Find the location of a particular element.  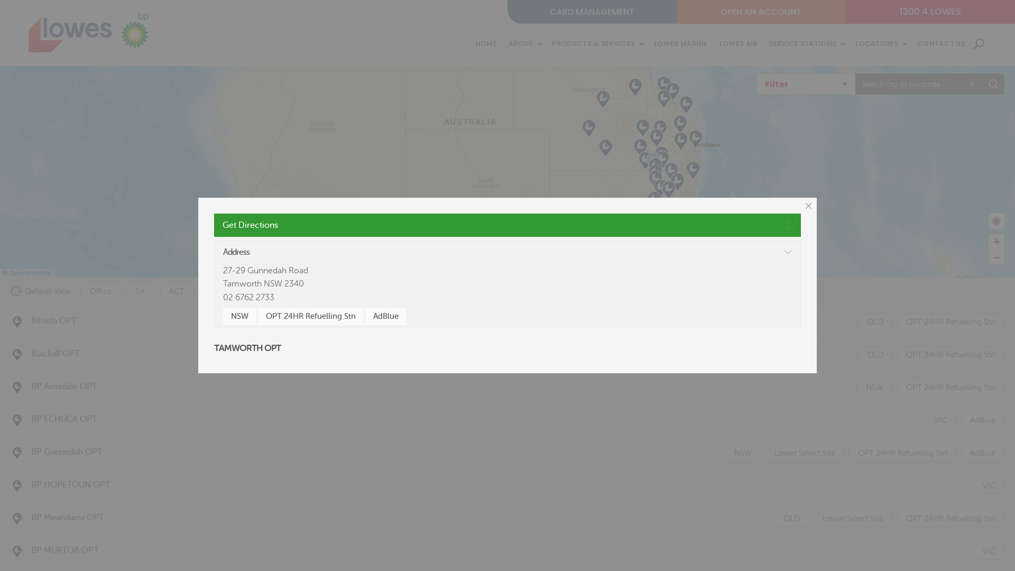

QLD is located at coordinates (875, 354).